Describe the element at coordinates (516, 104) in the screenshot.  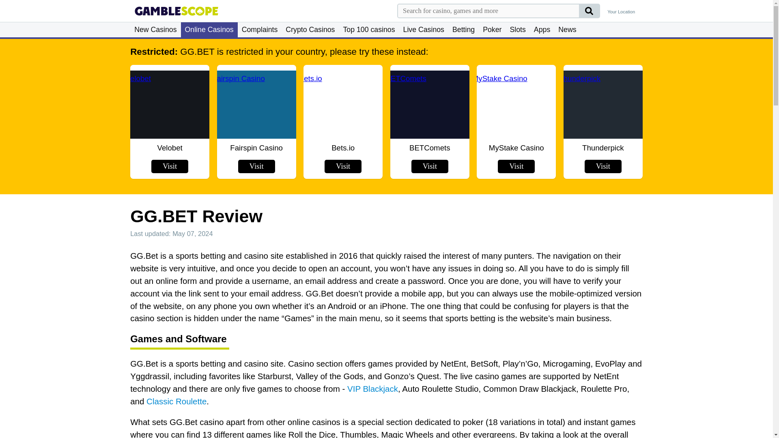
I see `MyStake Casino` at that location.